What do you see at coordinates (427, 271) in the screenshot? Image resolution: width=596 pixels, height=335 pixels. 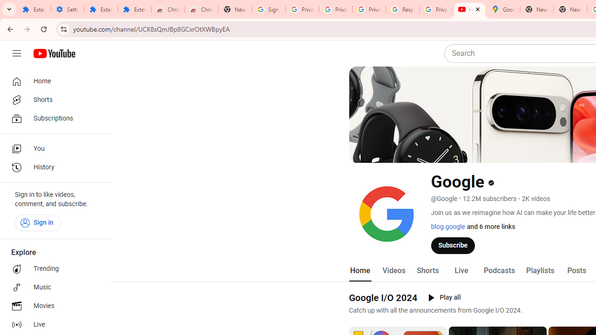 I see `Shorts` at bounding box center [427, 271].